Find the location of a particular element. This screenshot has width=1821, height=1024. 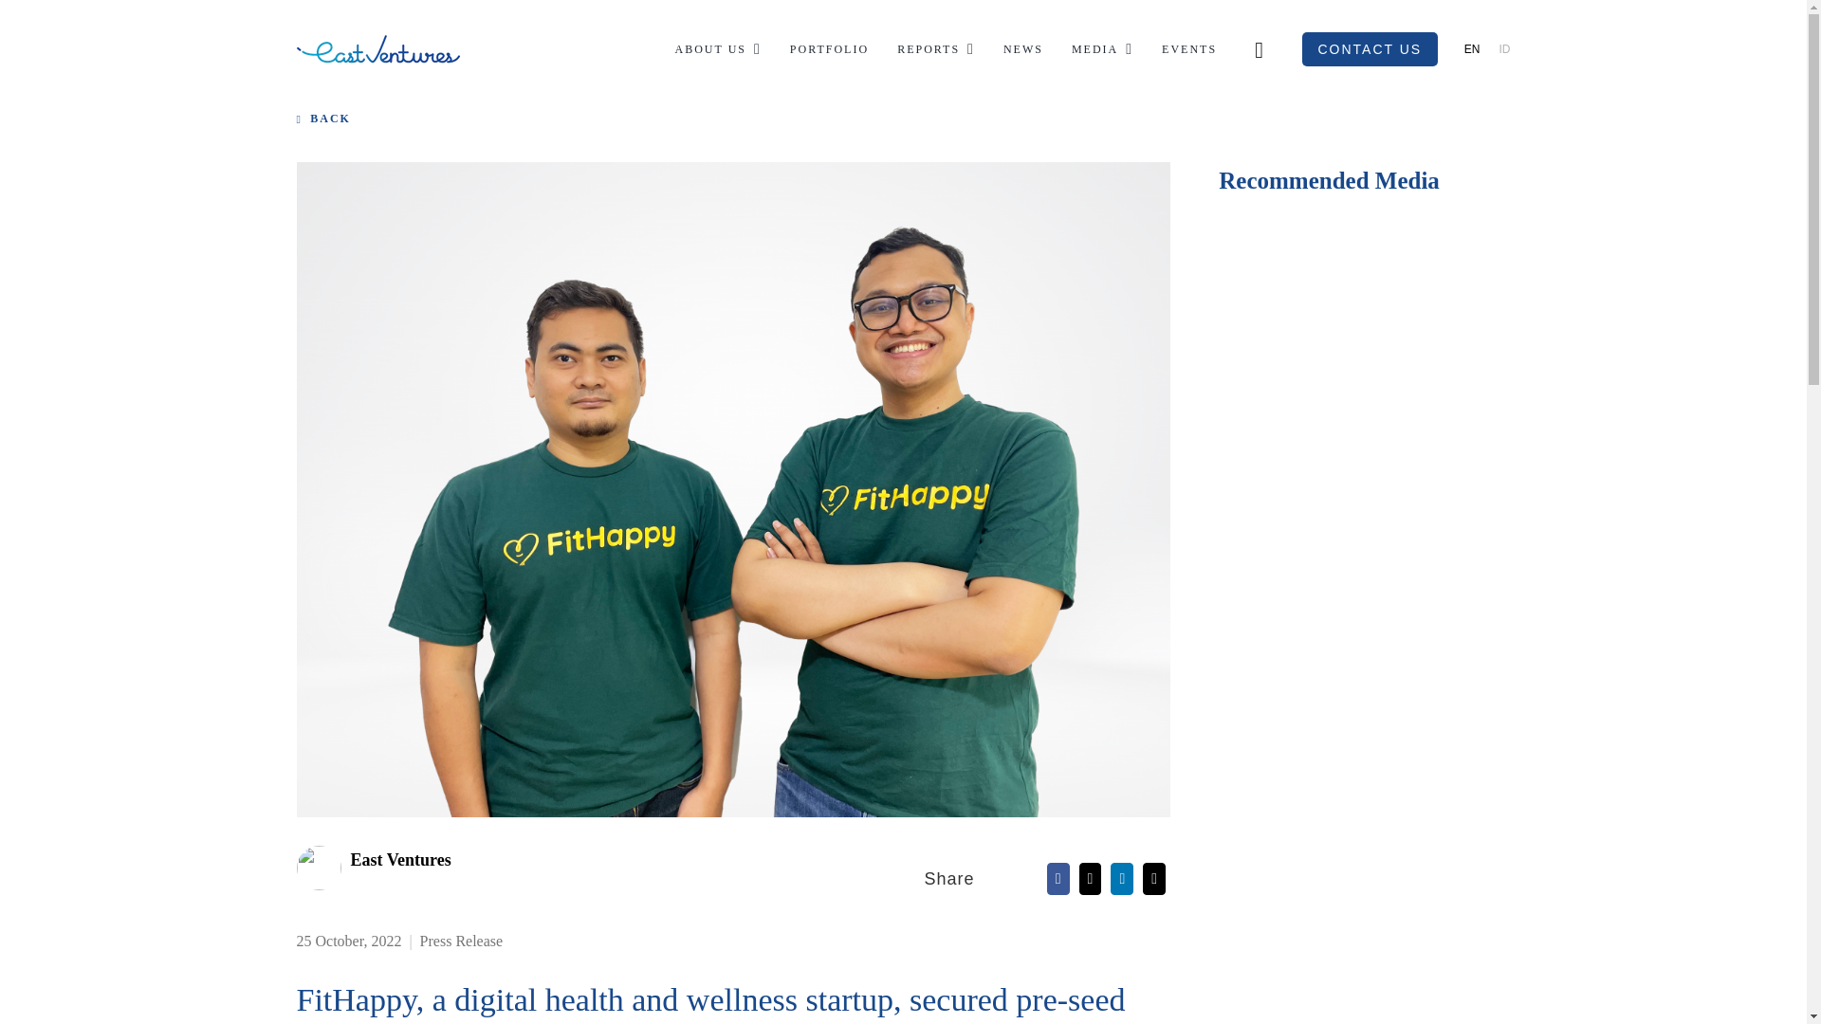

EVENTS is located at coordinates (1188, 49).